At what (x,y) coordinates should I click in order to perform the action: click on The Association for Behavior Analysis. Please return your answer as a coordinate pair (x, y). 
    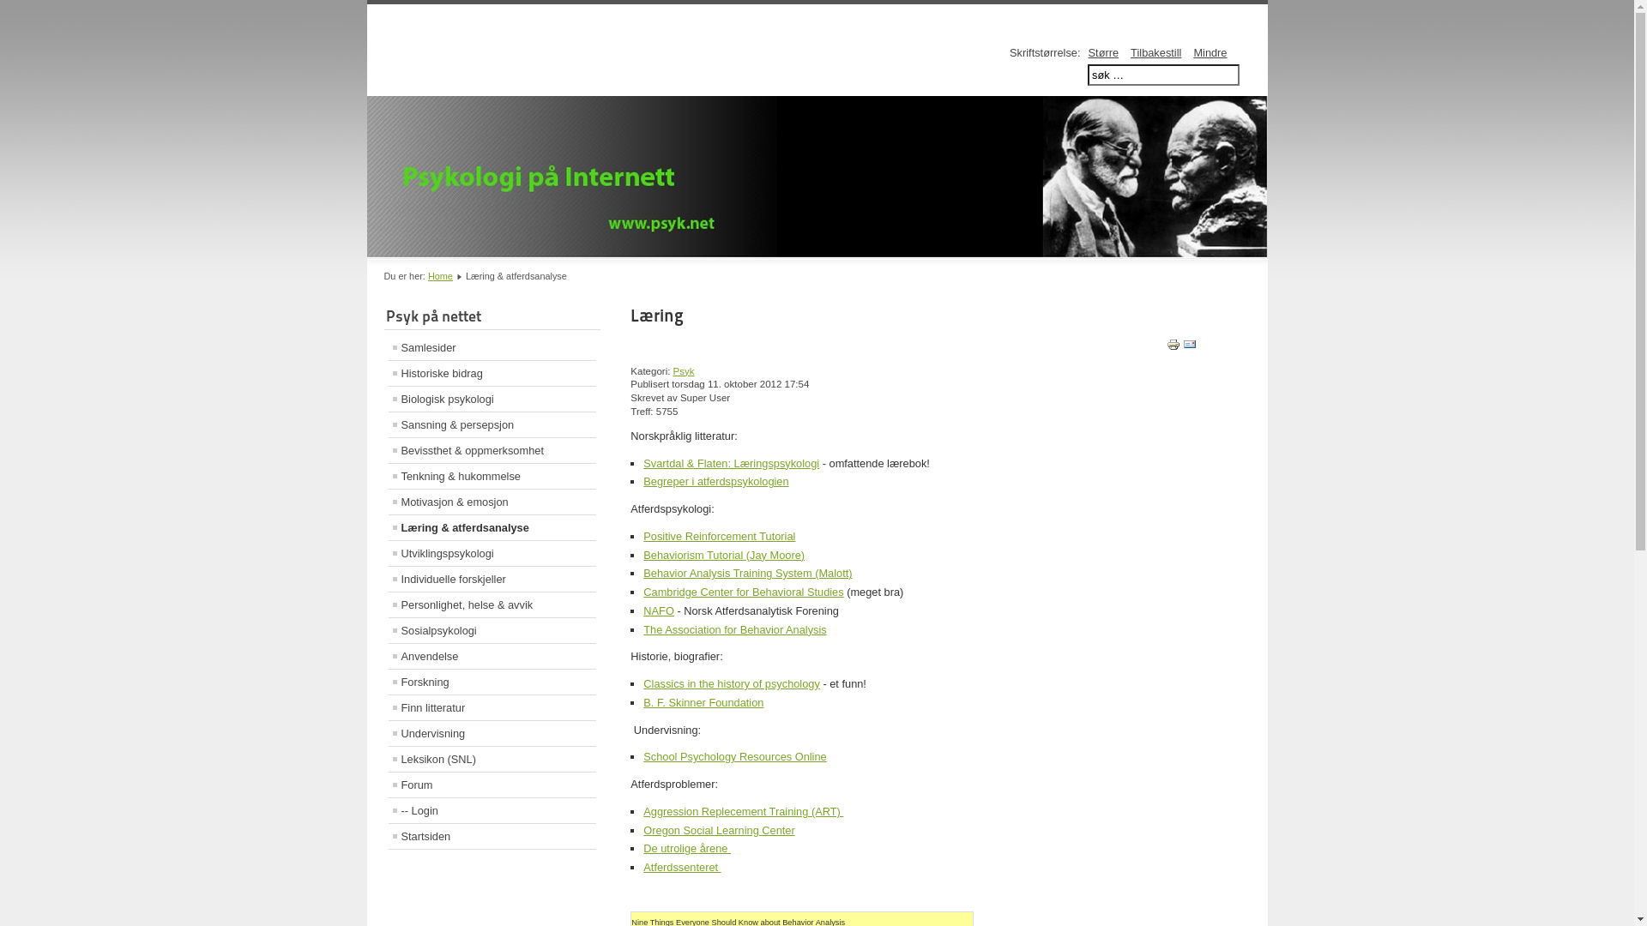
    Looking at the image, I should click on (734, 629).